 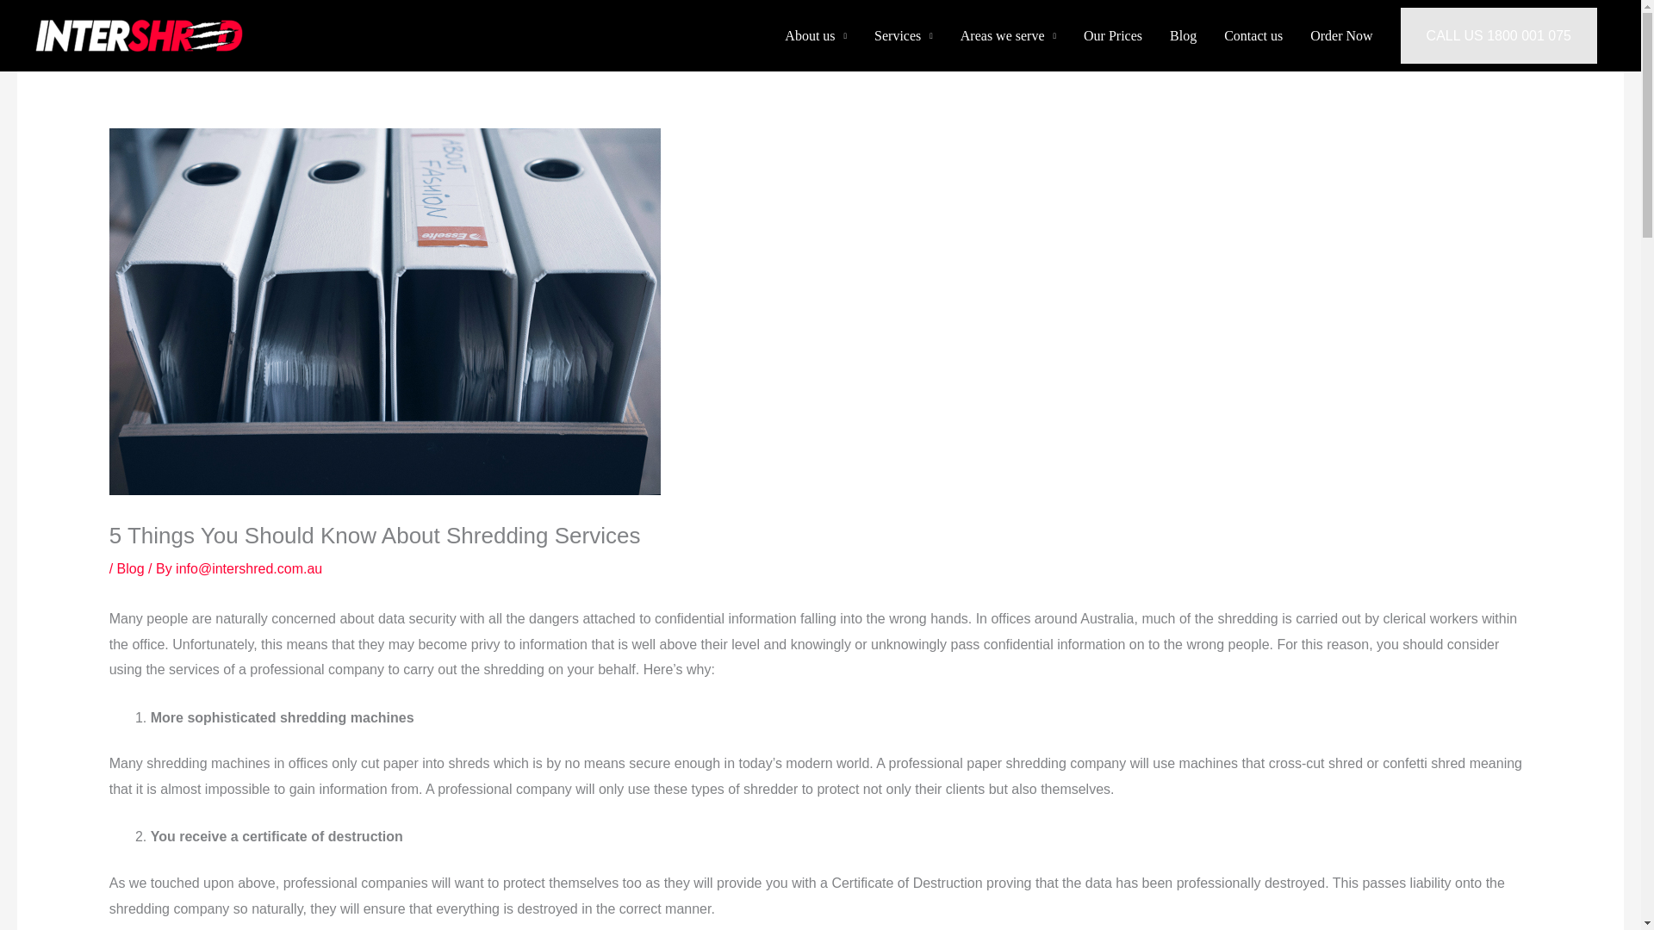 What do you see at coordinates (1340, 36) in the screenshot?
I see `Order Now` at bounding box center [1340, 36].